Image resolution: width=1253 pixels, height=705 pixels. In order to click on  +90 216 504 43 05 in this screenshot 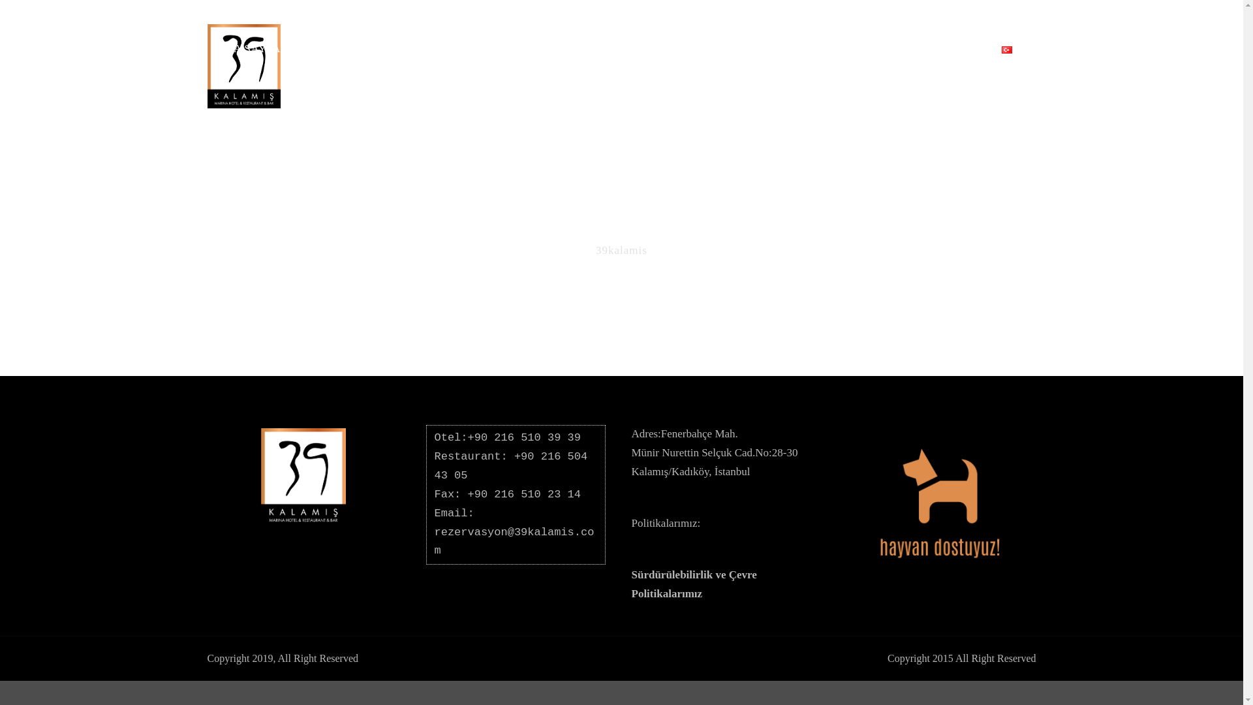, I will do `click(514, 466)`.